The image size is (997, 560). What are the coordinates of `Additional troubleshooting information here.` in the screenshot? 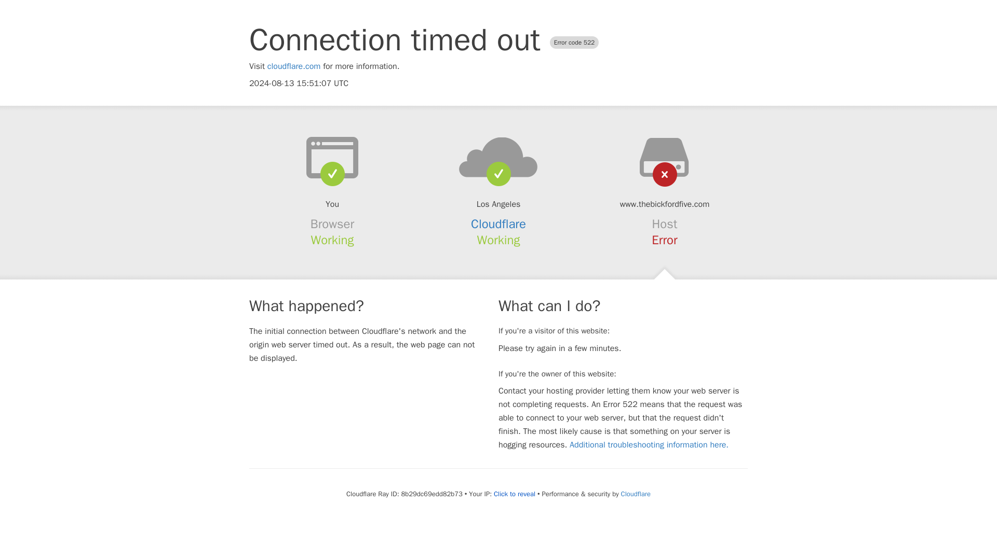 It's located at (649, 445).